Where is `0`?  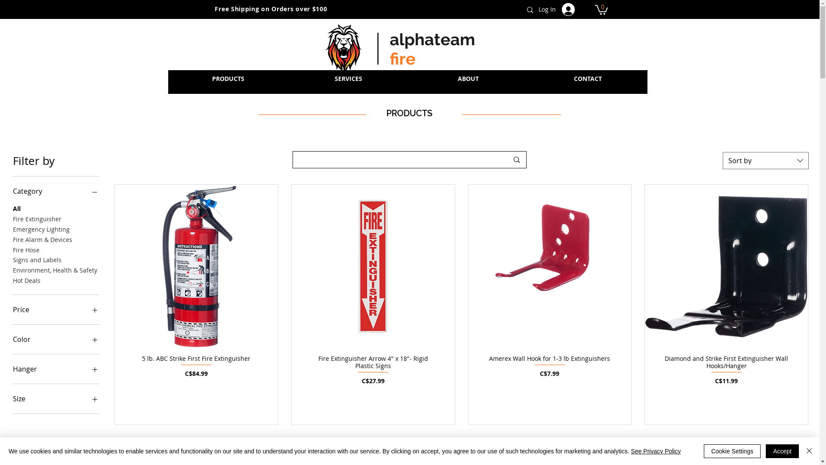
0 is located at coordinates (601, 9).